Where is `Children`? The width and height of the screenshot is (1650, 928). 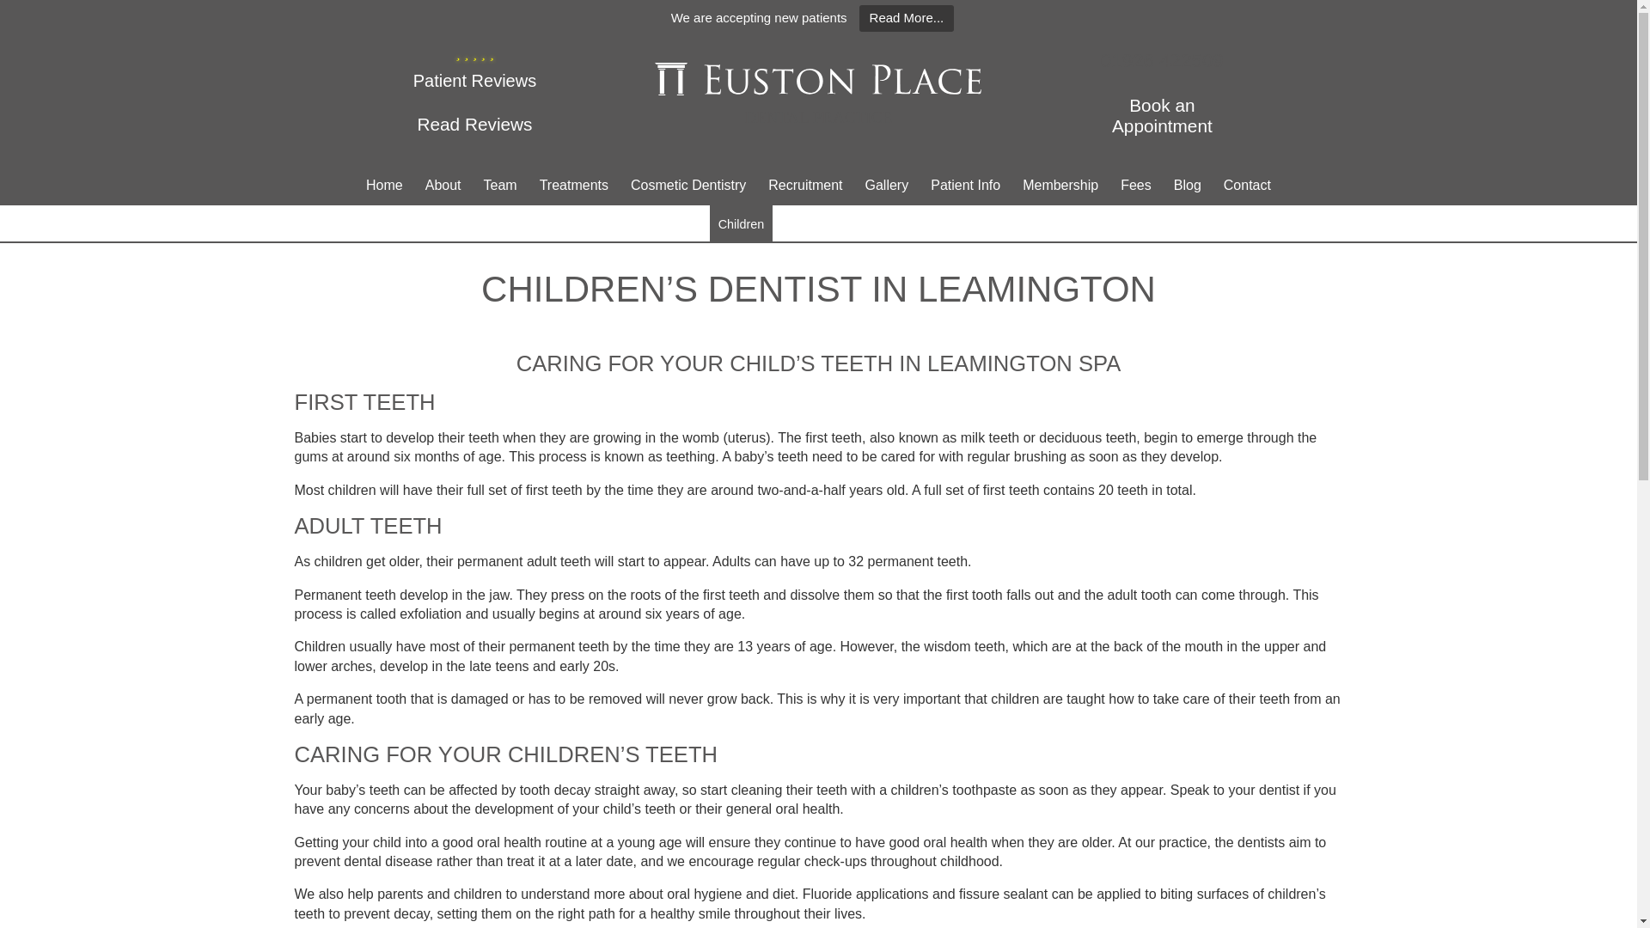
Children is located at coordinates (741, 223).